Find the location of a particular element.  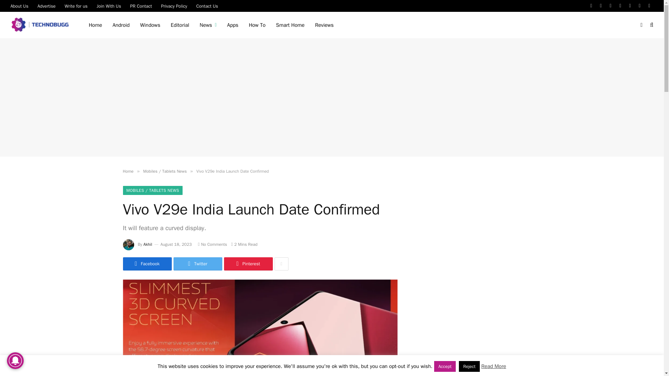

Write for us is located at coordinates (76, 6).